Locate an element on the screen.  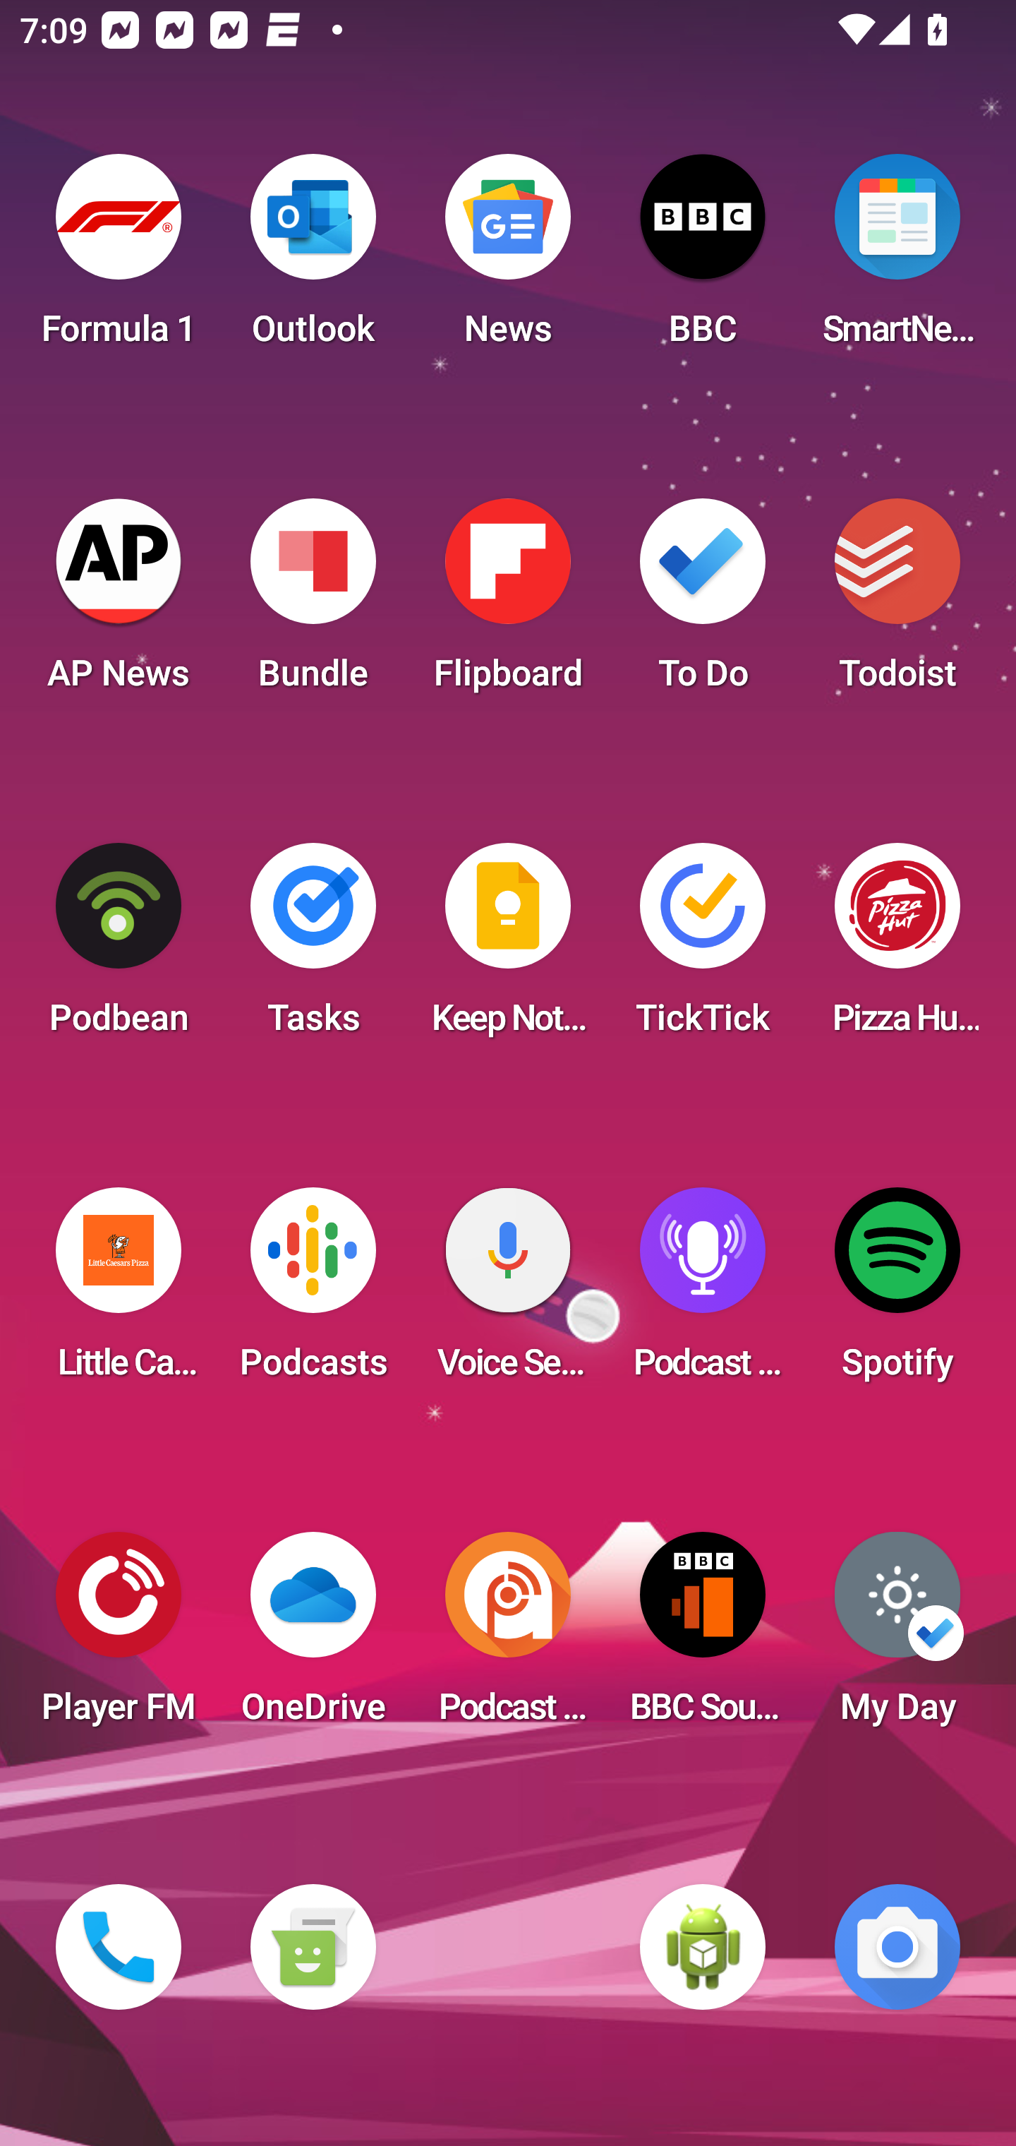
Podcasts is located at coordinates (313, 1292).